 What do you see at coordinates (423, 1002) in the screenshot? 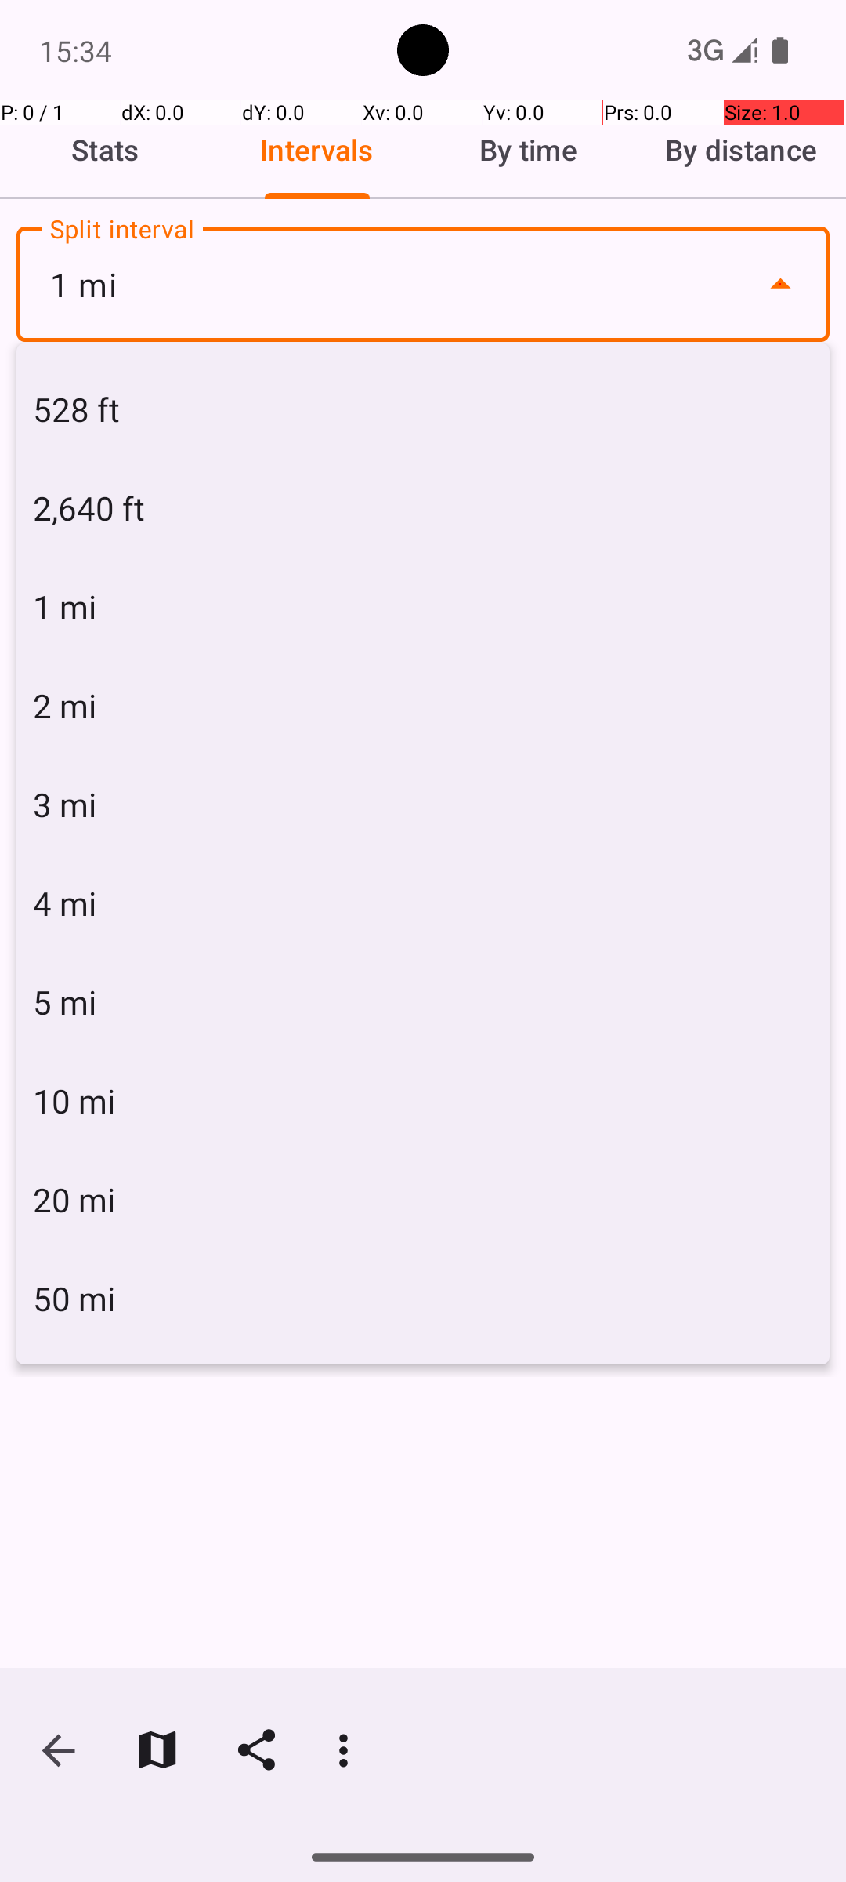
I see `5 mi` at bounding box center [423, 1002].